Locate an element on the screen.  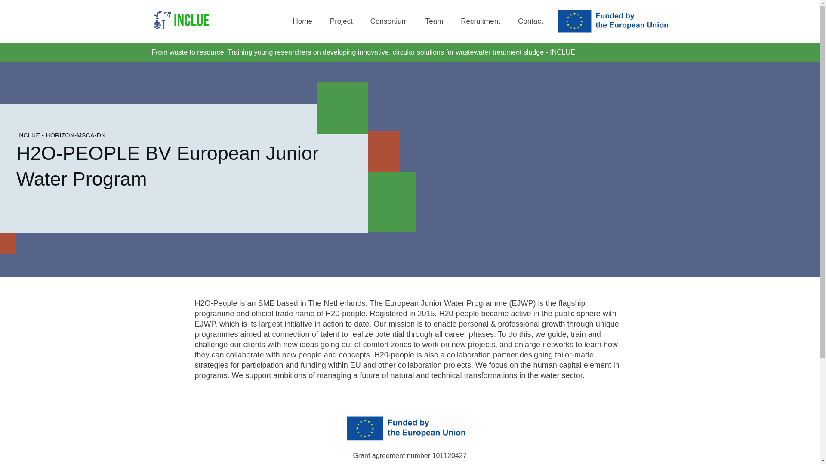
INCLUE - HORIZON-MSCA-DN is located at coordinates (61, 135).